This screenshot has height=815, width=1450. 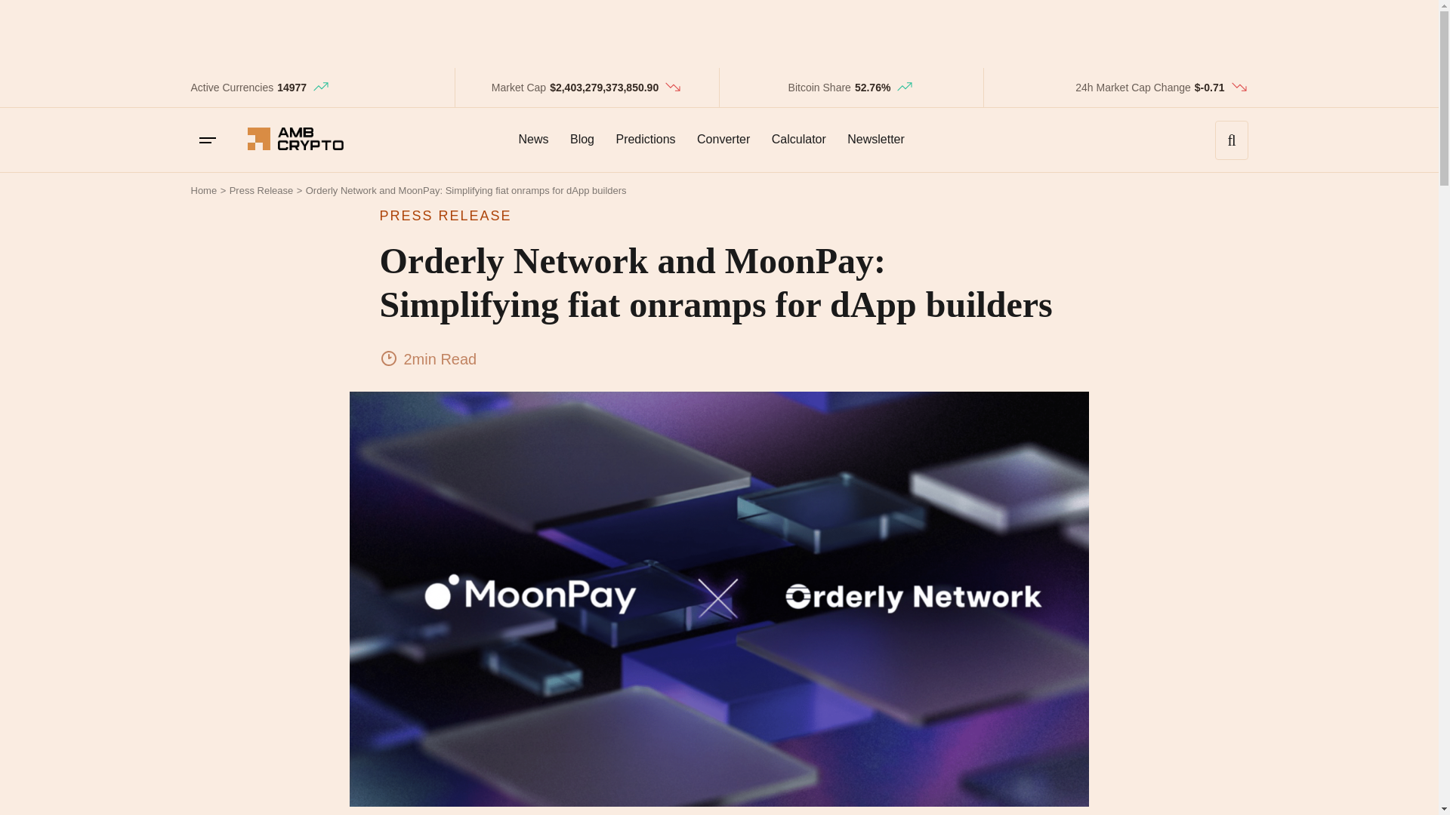 I want to click on Newsletter, so click(x=875, y=139).